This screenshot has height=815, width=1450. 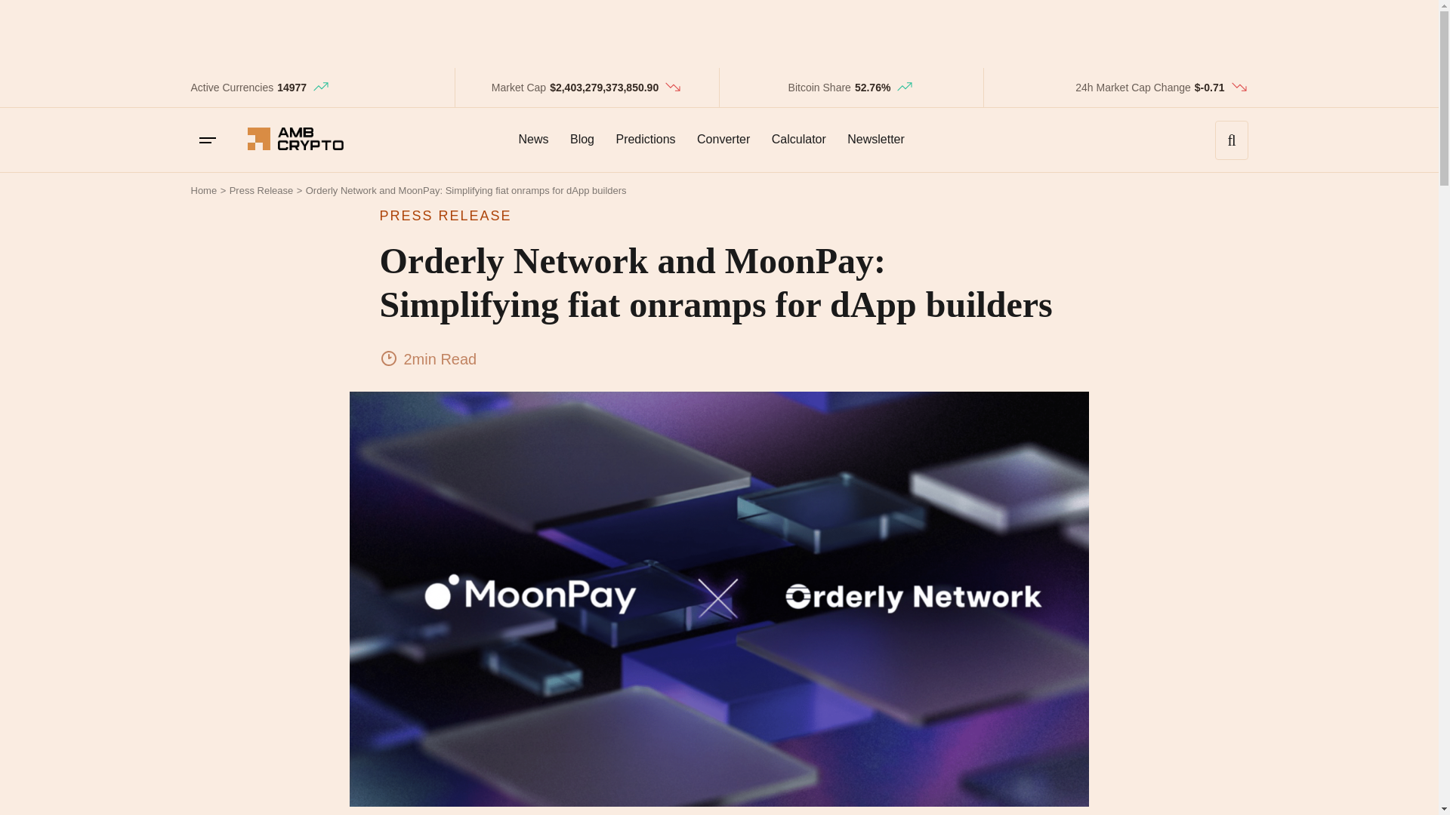 I want to click on Newsletter, so click(x=875, y=139).